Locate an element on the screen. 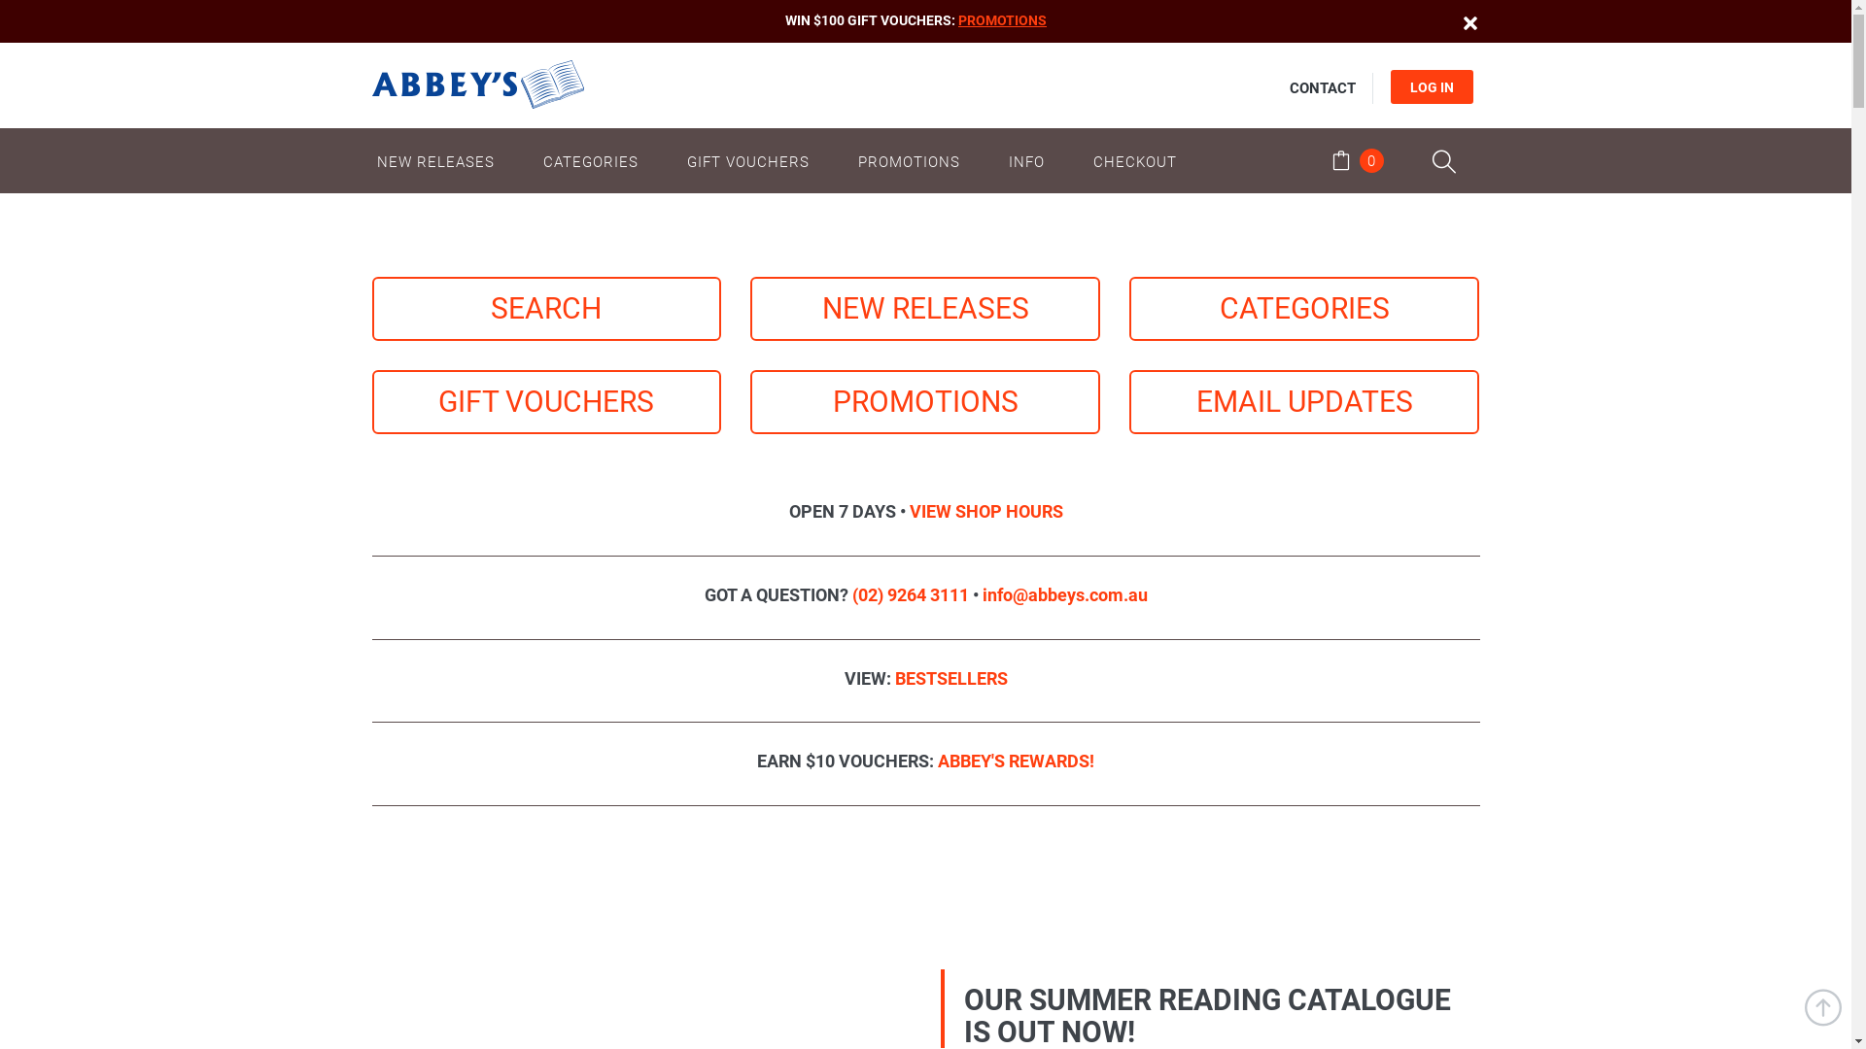  CATEGORIES is located at coordinates (591, 161).